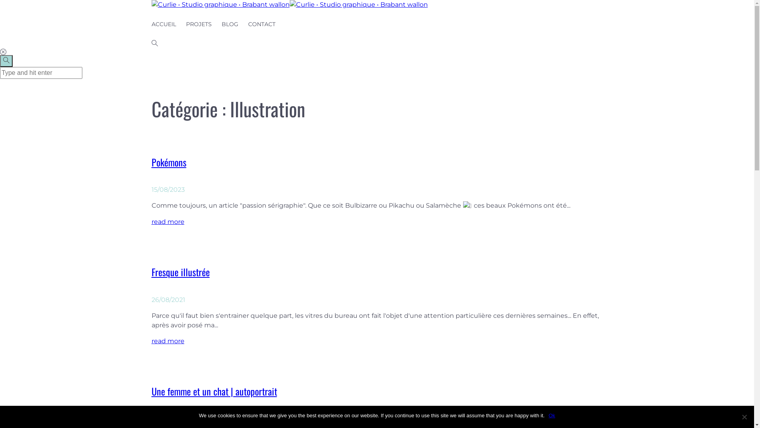 The image size is (760, 428). What do you see at coordinates (199, 25) in the screenshot?
I see `PROJETS` at bounding box center [199, 25].